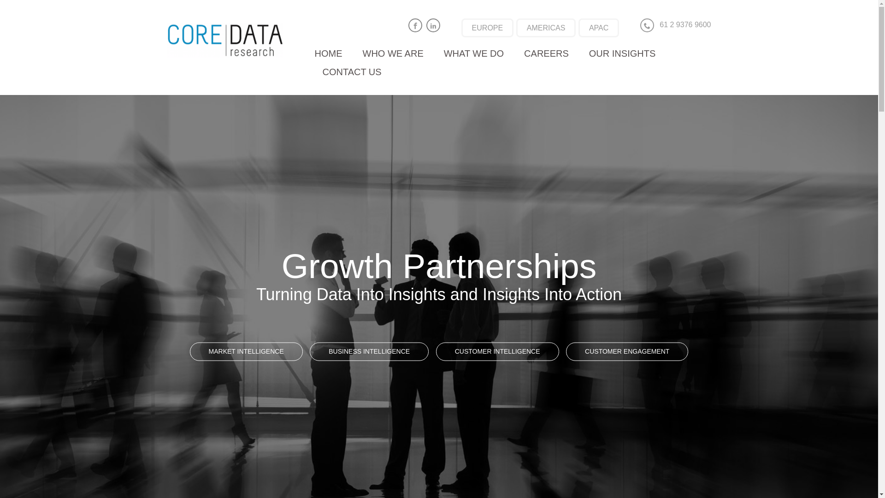  What do you see at coordinates (352, 72) in the screenshot?
I see `CONTACT US` at bounding box center [352, 72].